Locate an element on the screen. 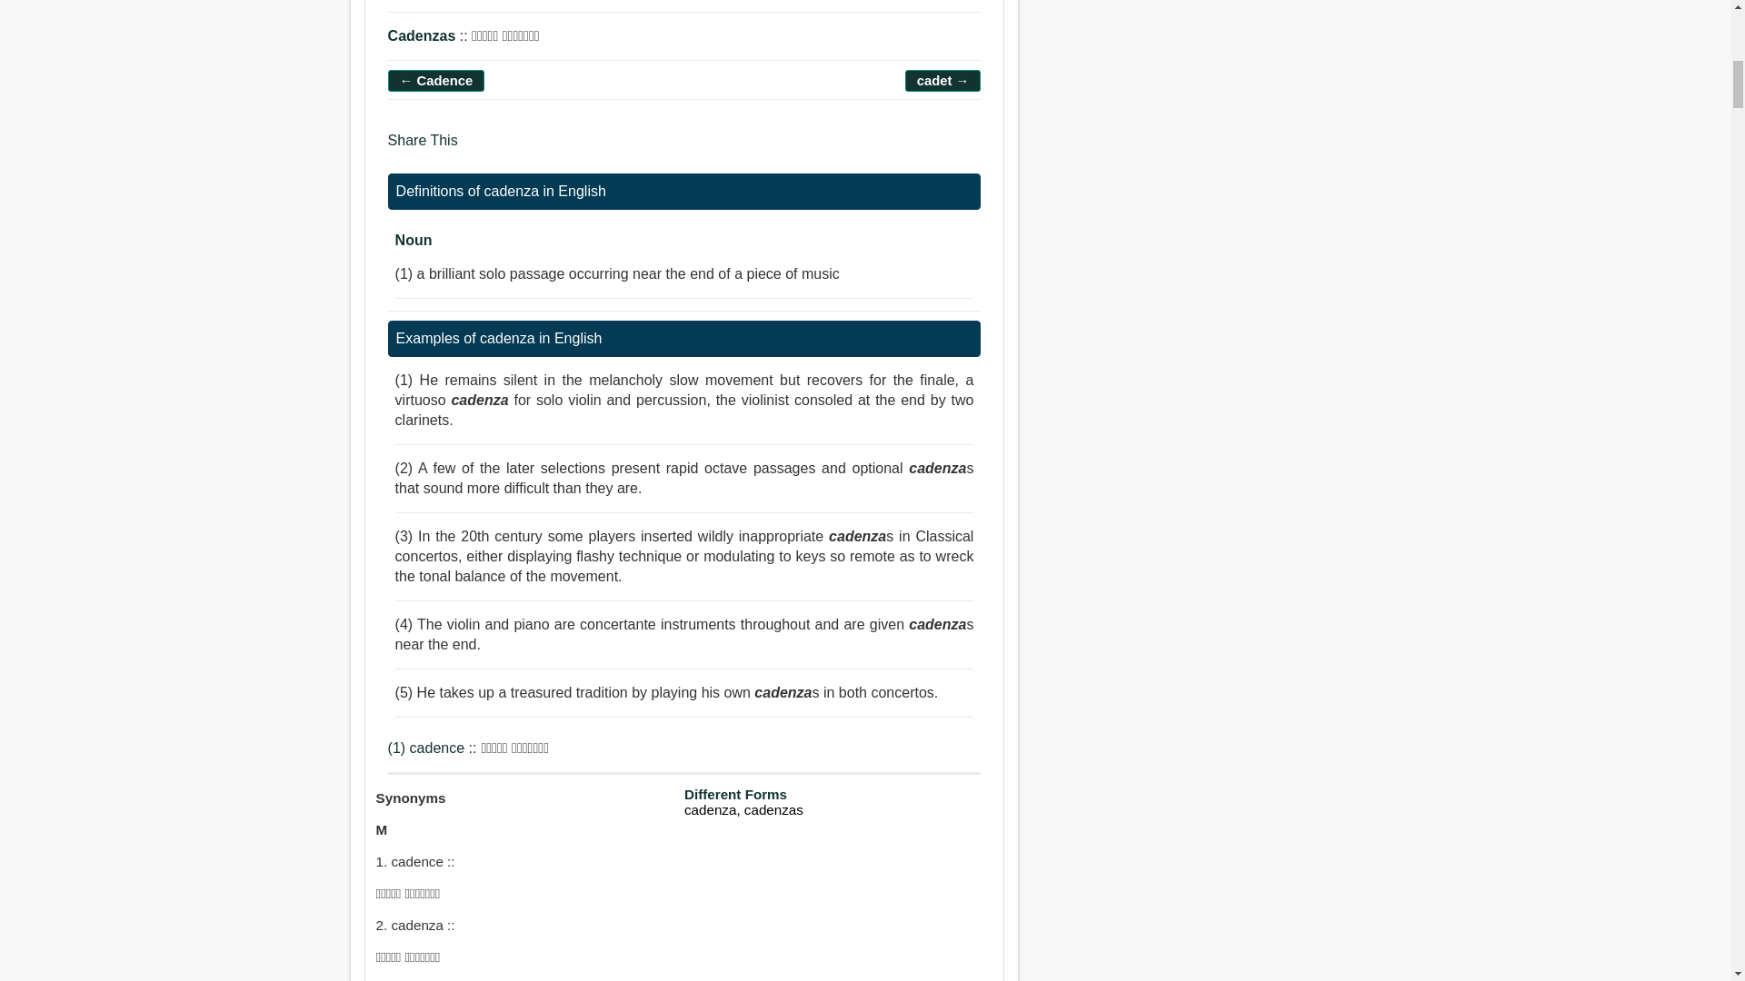  More Share is located at coordinates (582, 149).